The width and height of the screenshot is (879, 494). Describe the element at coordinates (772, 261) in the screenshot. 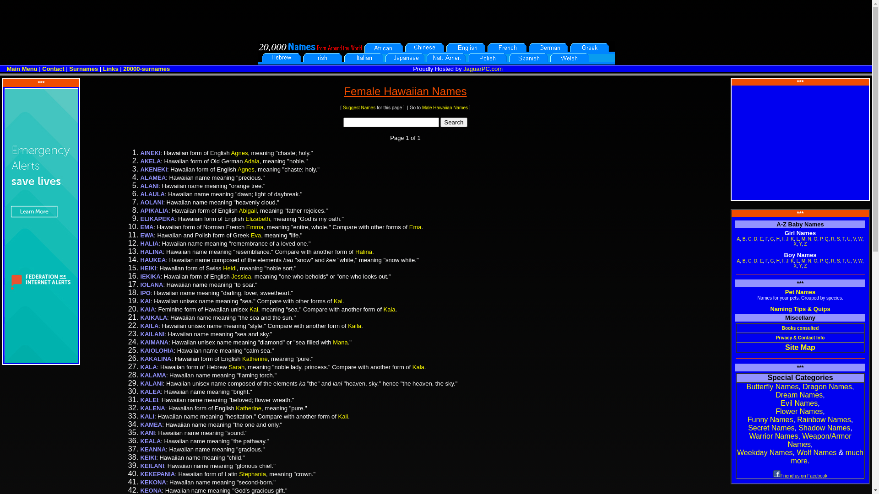

I see `G` at that location.